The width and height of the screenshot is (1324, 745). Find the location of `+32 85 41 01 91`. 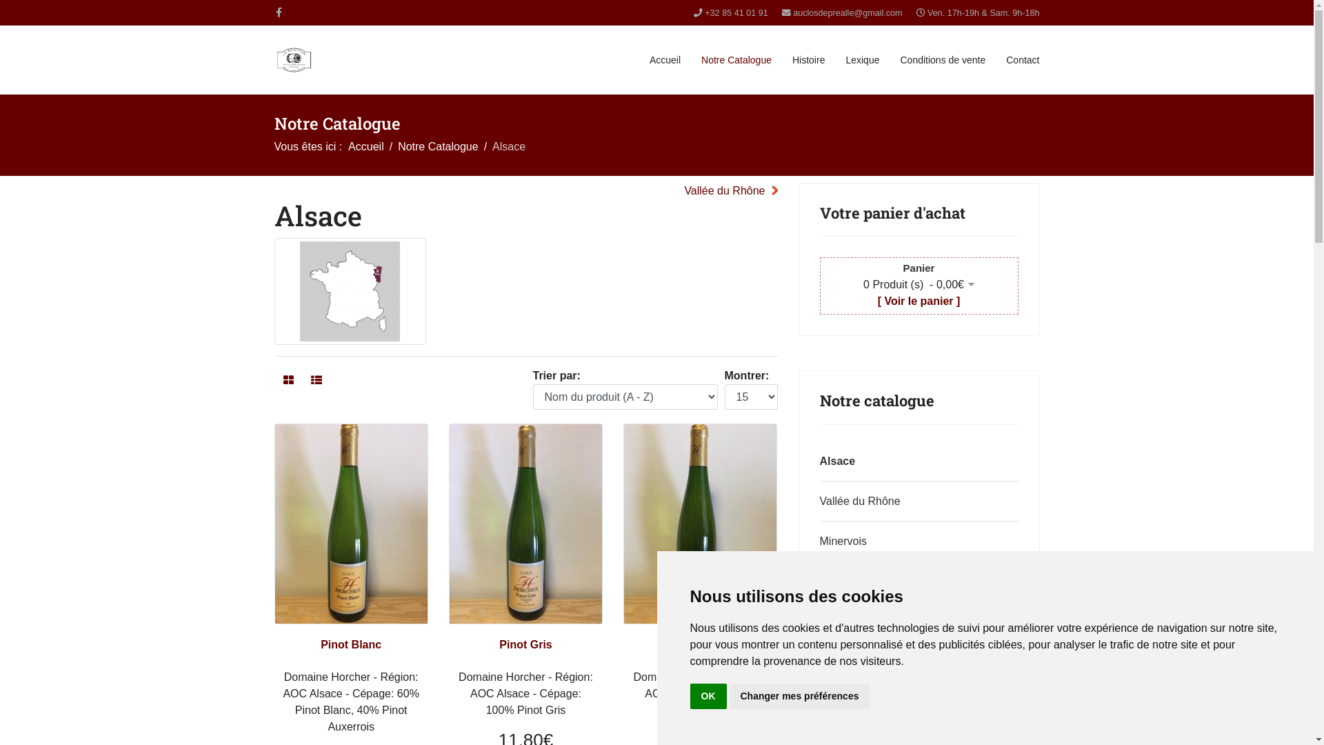

+32 85 41 01 91 is located at coordinates (736, 13).